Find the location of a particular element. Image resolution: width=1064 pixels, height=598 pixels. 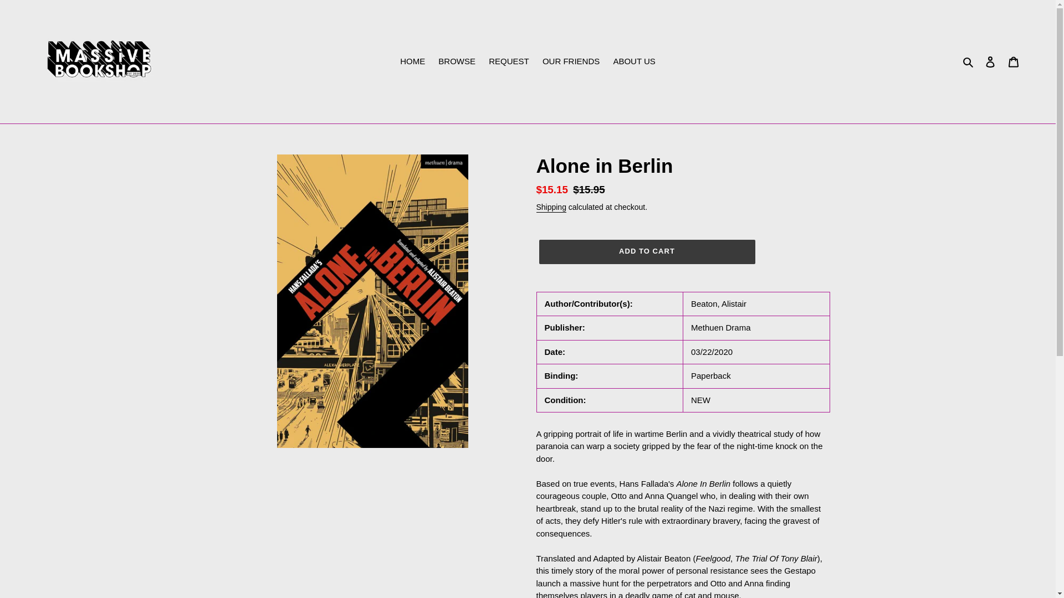

BROWSE is located at coordinates (457, 62).